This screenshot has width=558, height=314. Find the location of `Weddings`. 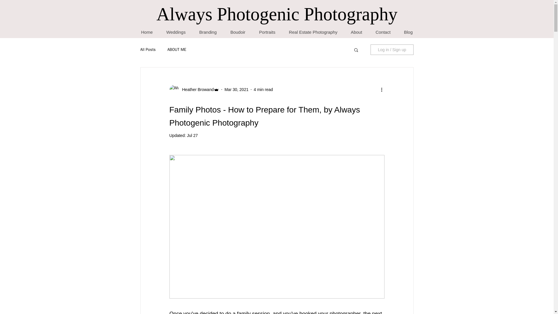

Weddings is located at coordinates (176, 32).